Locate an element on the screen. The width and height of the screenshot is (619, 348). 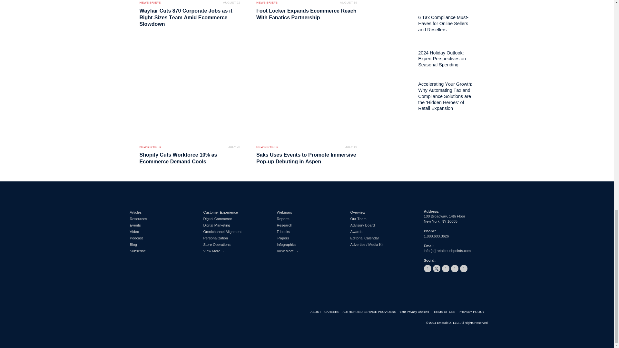
authorized-service-providers is located at coordinates (371, 312).